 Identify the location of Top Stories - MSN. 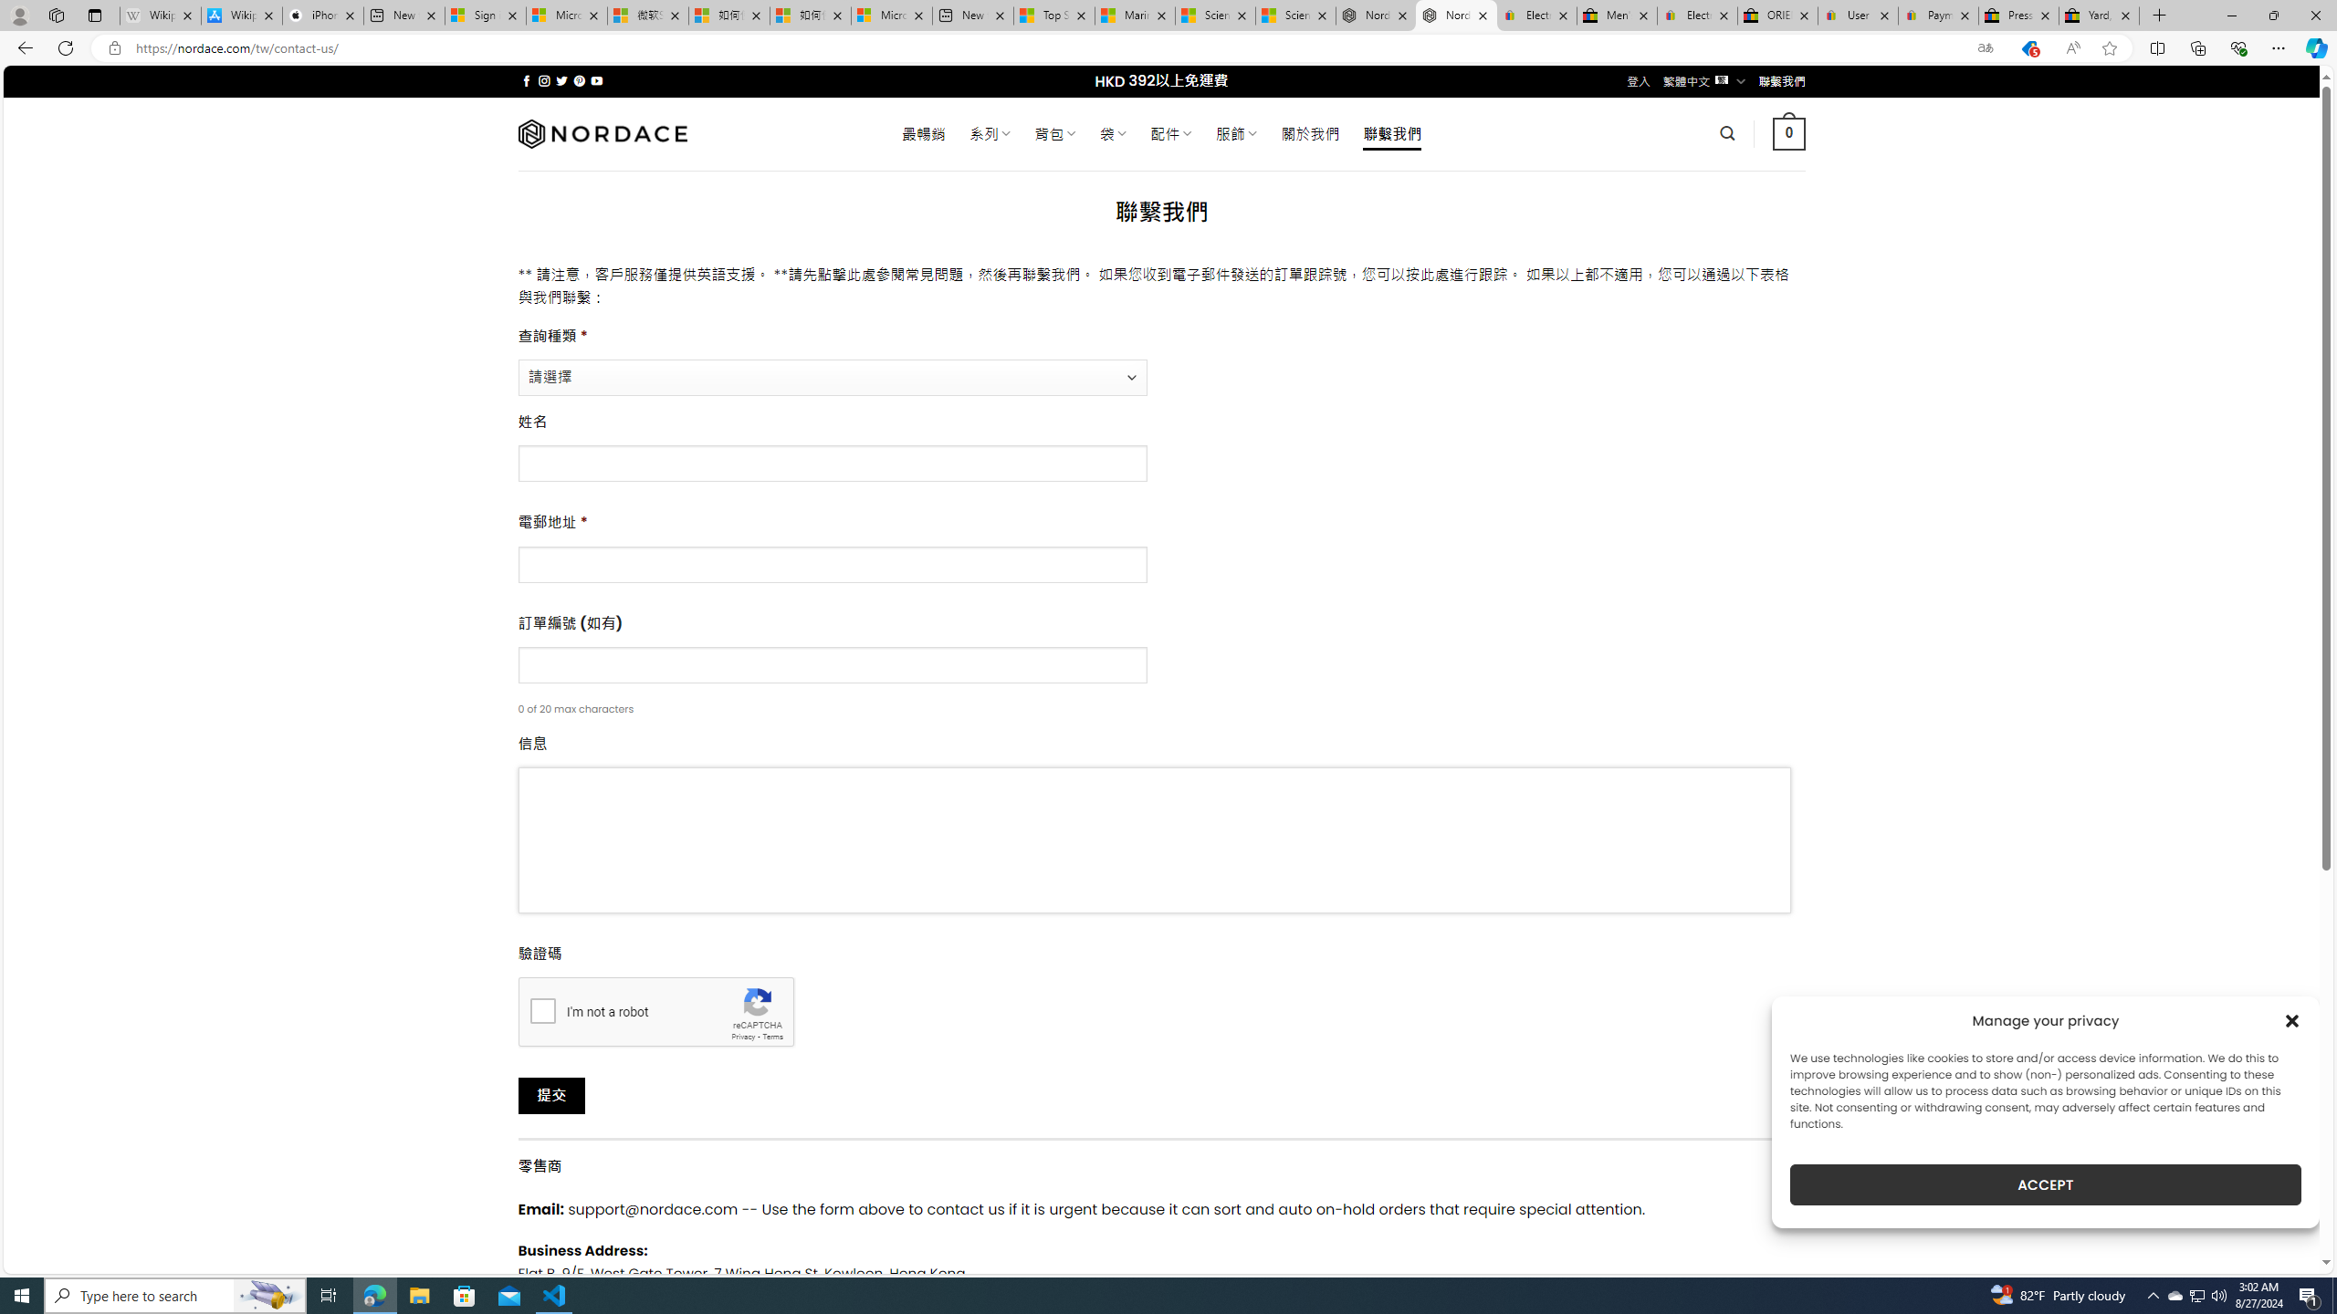
(1053, 16).